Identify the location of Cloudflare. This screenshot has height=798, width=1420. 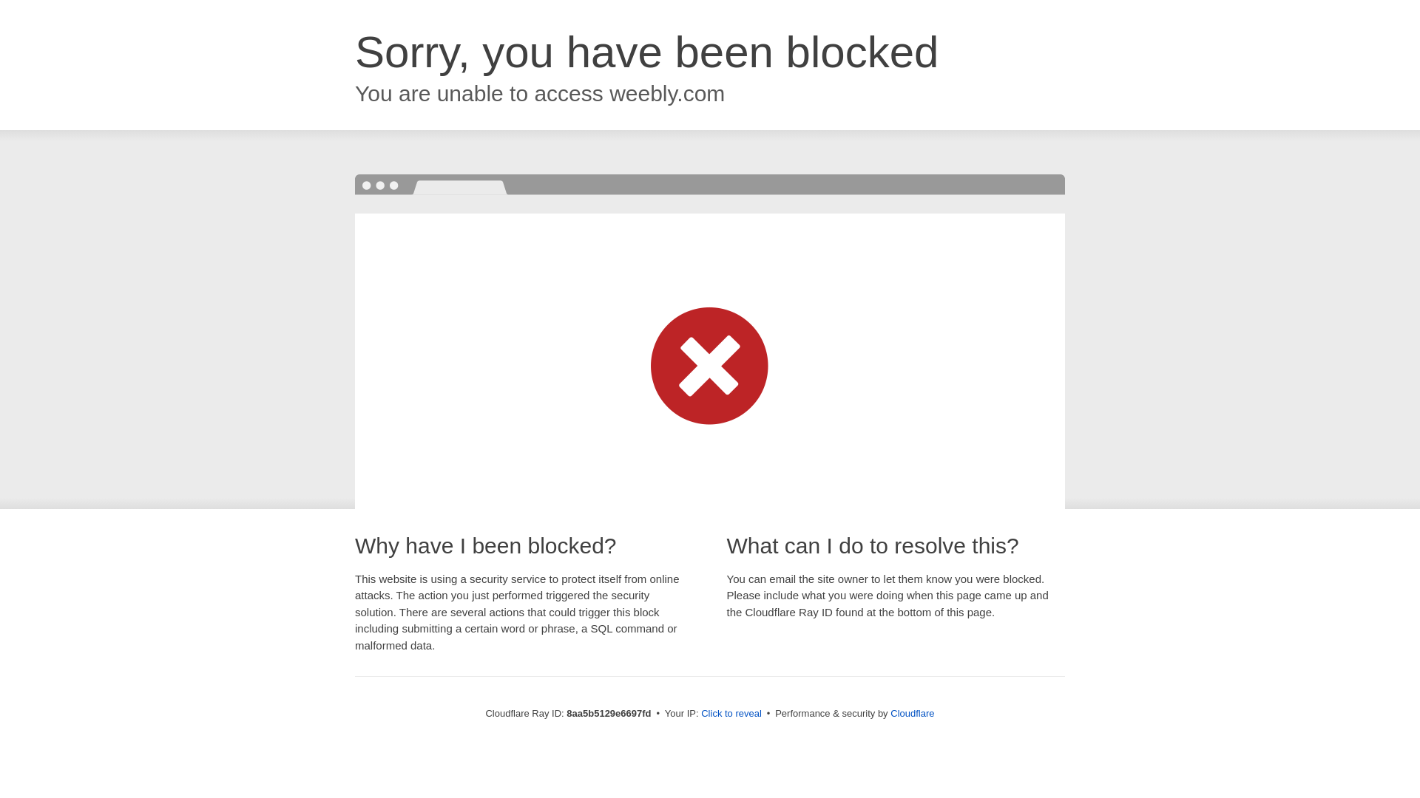
(912, 713).